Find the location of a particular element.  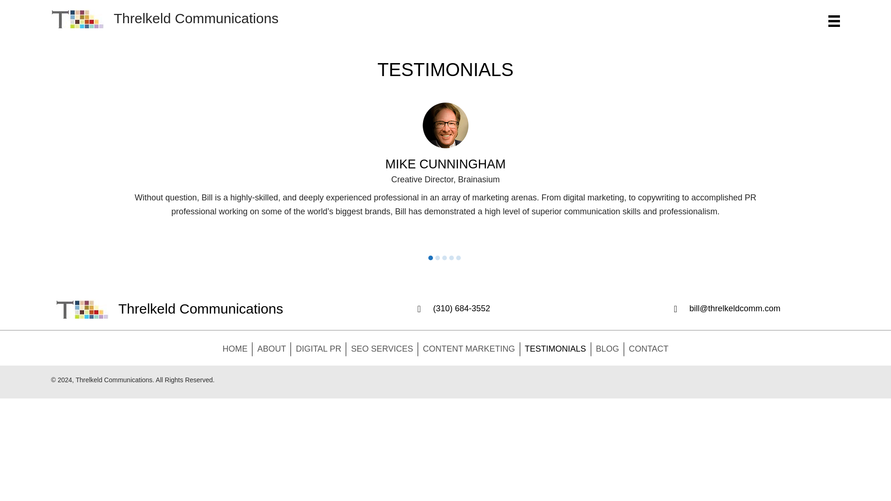

1 is located at coordinates (430, 257).